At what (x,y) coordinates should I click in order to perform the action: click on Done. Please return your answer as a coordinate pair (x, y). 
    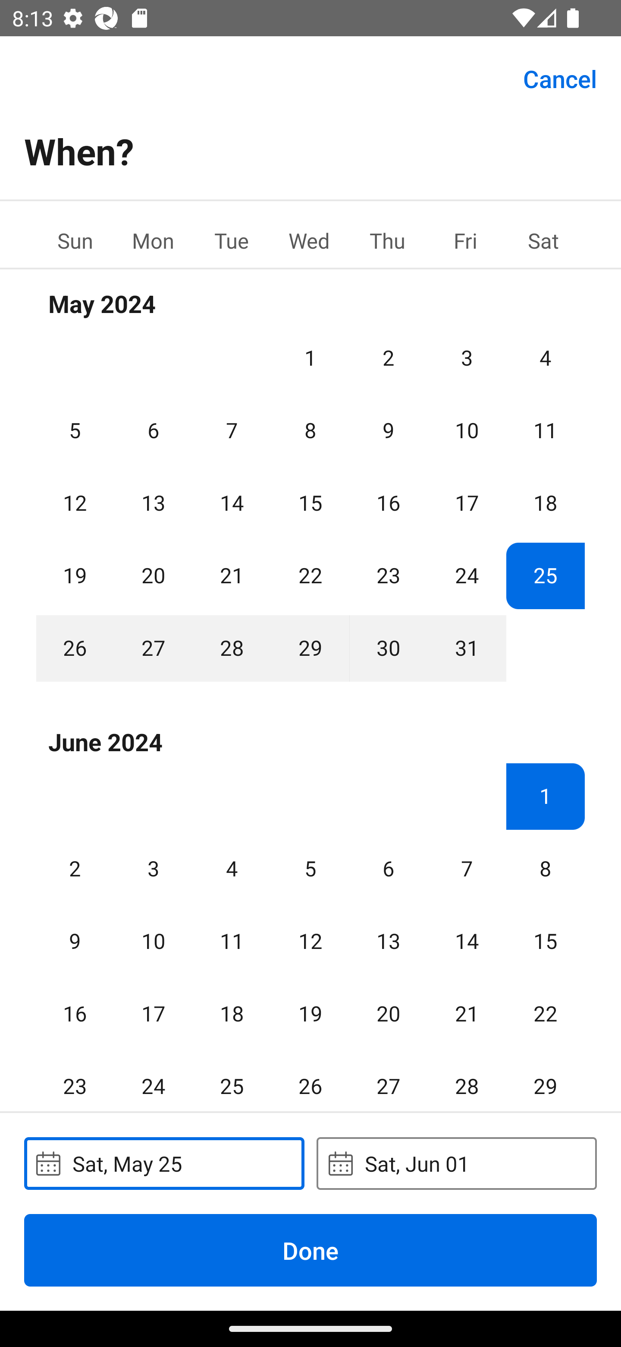
    Looking at the image, I should click on (310, 1250).